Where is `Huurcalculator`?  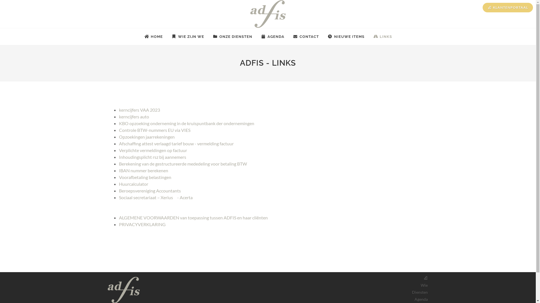
Huurcalculator is located at coordinates (133, 184).